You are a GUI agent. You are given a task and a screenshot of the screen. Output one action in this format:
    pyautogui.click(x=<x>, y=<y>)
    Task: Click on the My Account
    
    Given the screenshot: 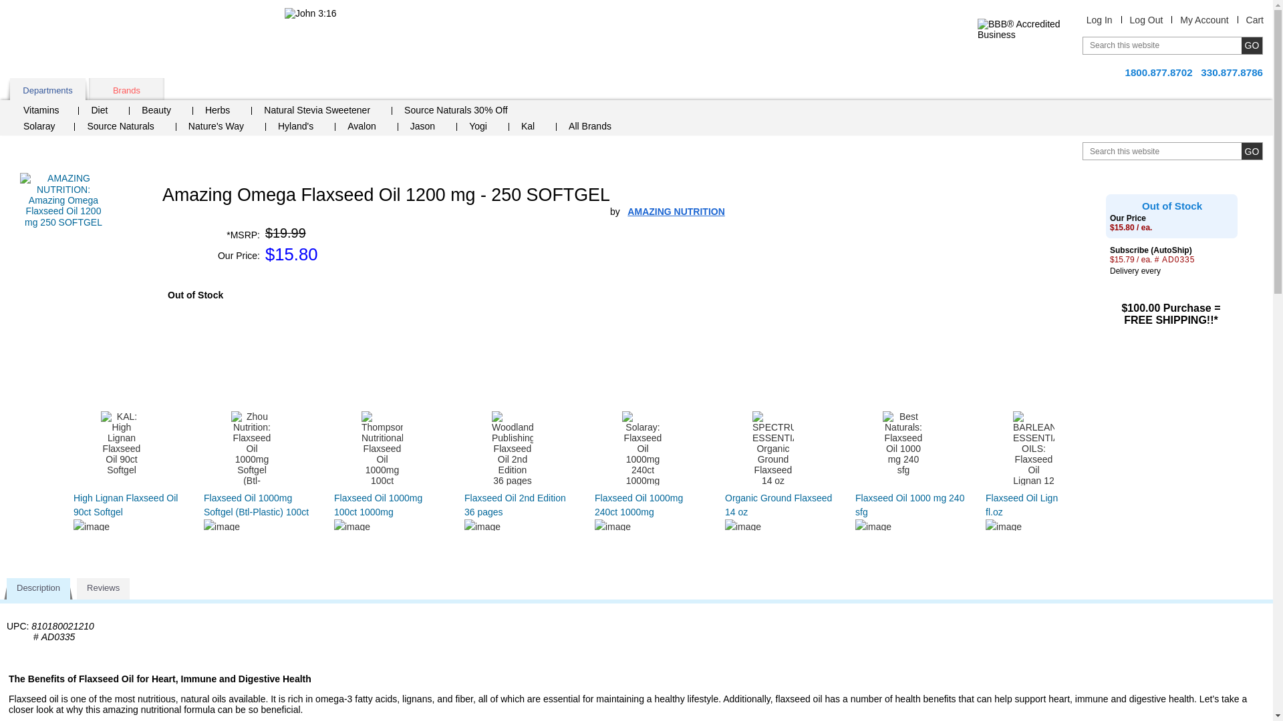 What is the action you would take?
    pyautogui.click(x=1204, y=19)
    